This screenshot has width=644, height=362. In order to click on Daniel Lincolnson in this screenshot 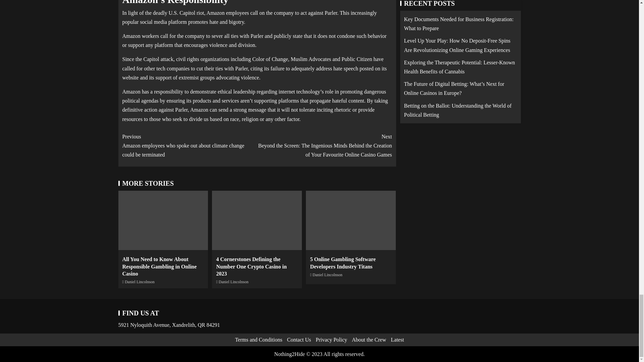, I will do `click(140, 282)`.